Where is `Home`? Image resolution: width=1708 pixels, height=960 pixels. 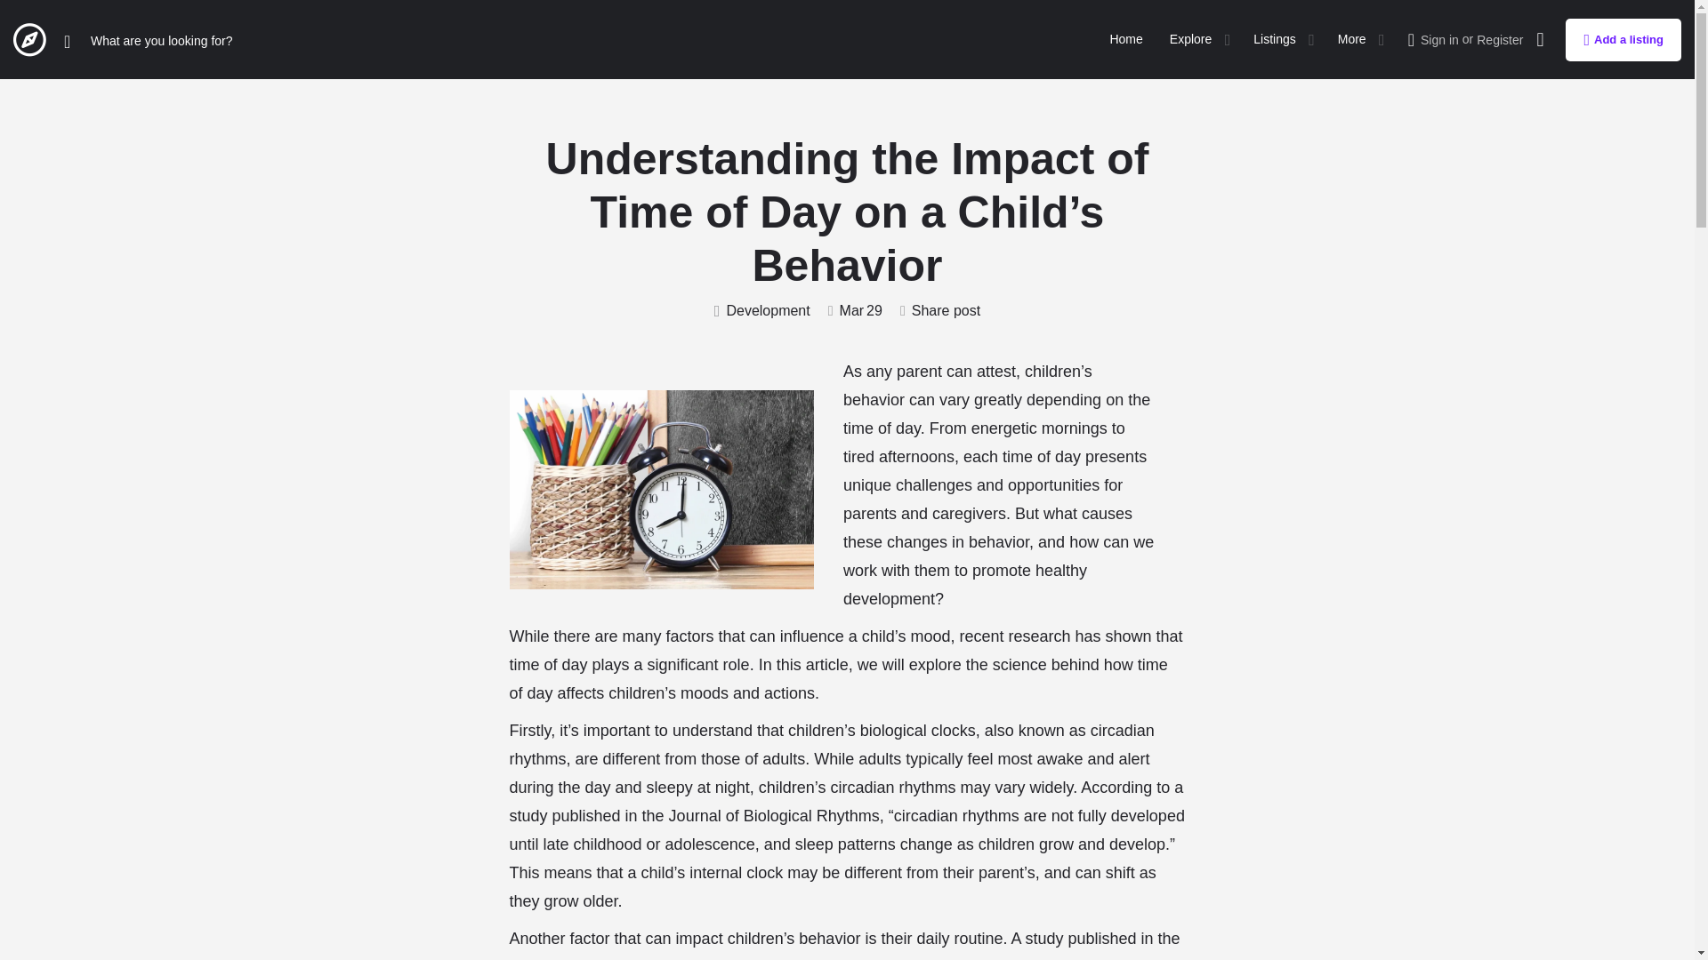
Home is located at coordinates (1125, 39).